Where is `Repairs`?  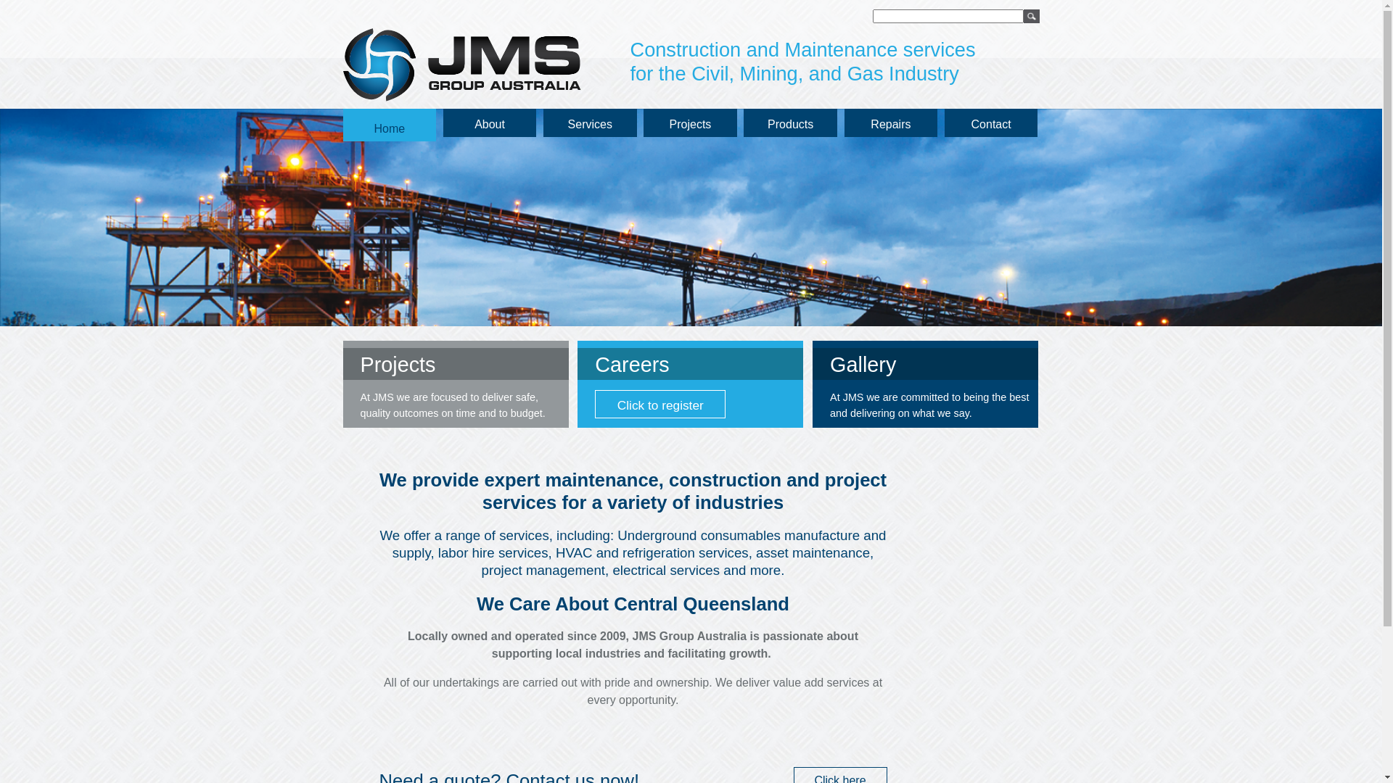 Repairs is located at coordinates (891, 123).